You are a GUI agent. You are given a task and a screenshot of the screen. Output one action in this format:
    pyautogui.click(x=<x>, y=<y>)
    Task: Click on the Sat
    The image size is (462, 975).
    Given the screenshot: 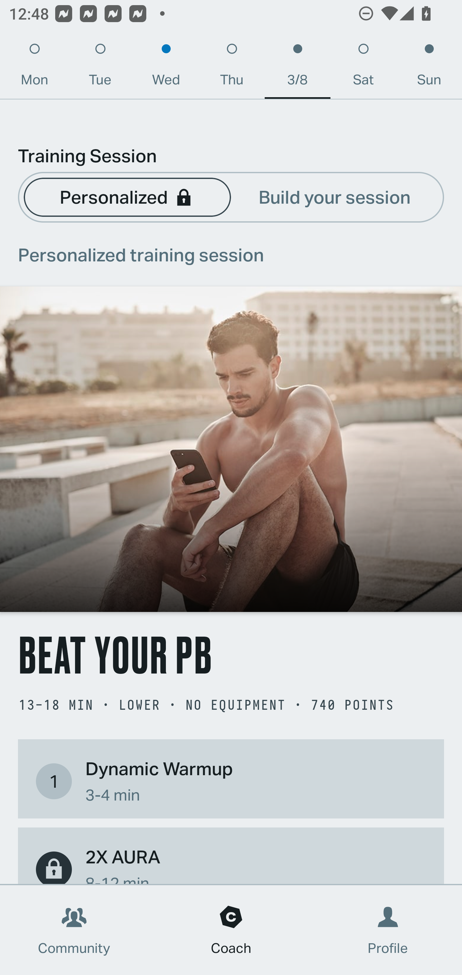 What is the action you would take?
    pyautogui.click(x=363, y=67)
    